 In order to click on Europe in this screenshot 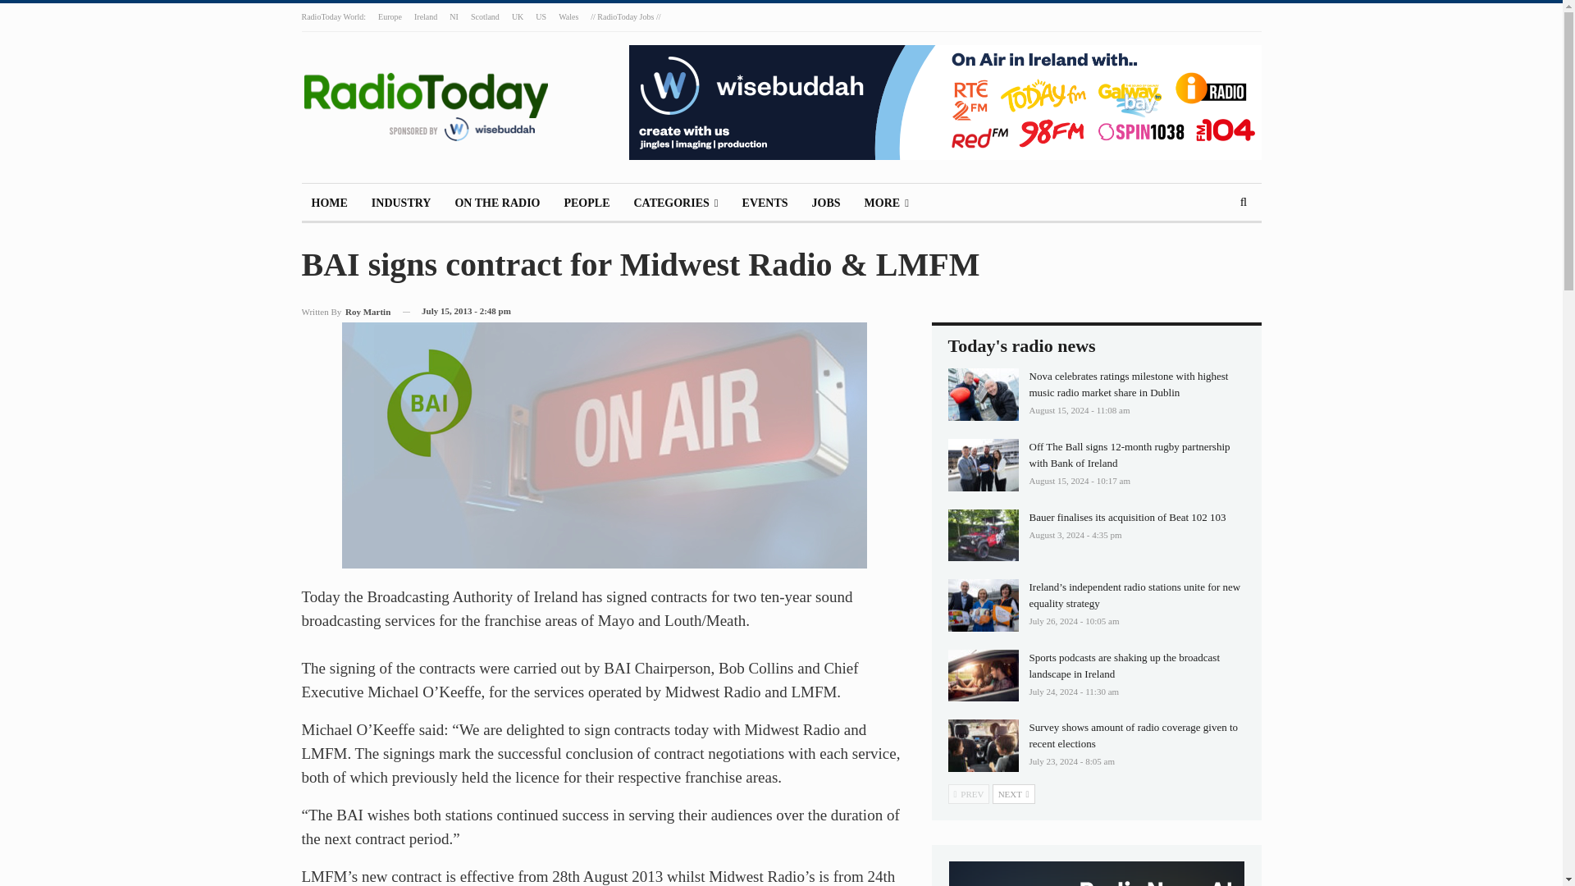, I will do `click(389, 16)`.